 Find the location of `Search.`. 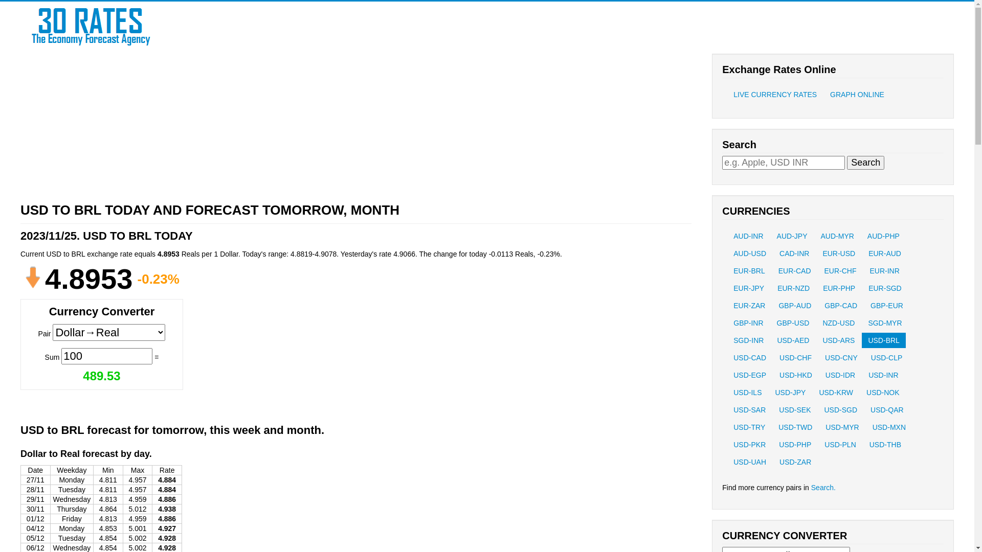

Search. is located at coordinates (823, 488).